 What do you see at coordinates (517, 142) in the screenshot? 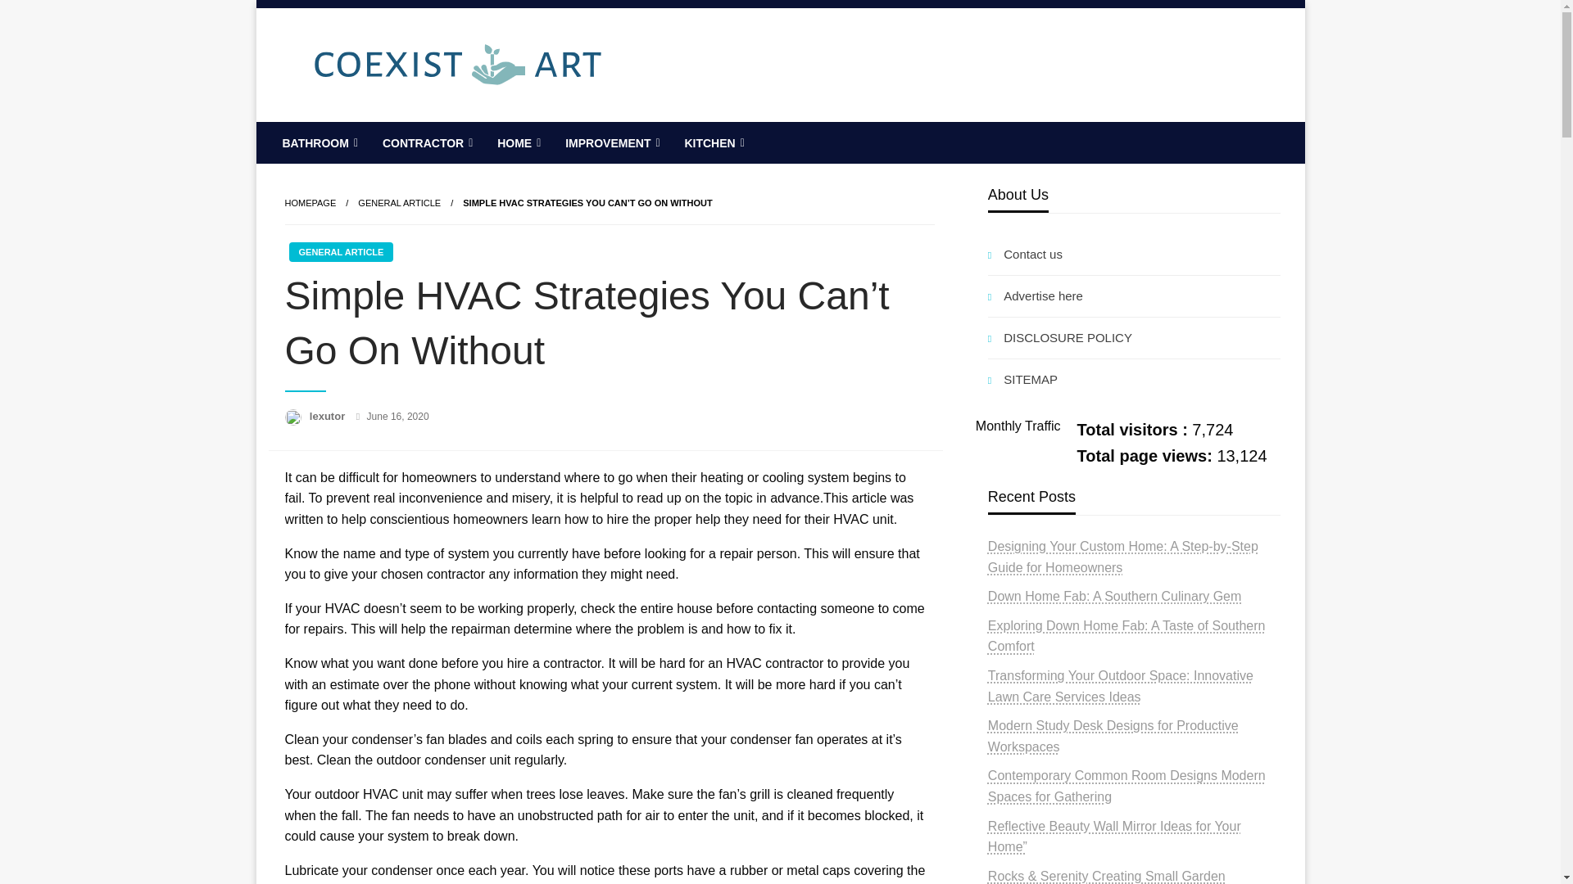
I see `HOME` at bounding box center [517, 142].